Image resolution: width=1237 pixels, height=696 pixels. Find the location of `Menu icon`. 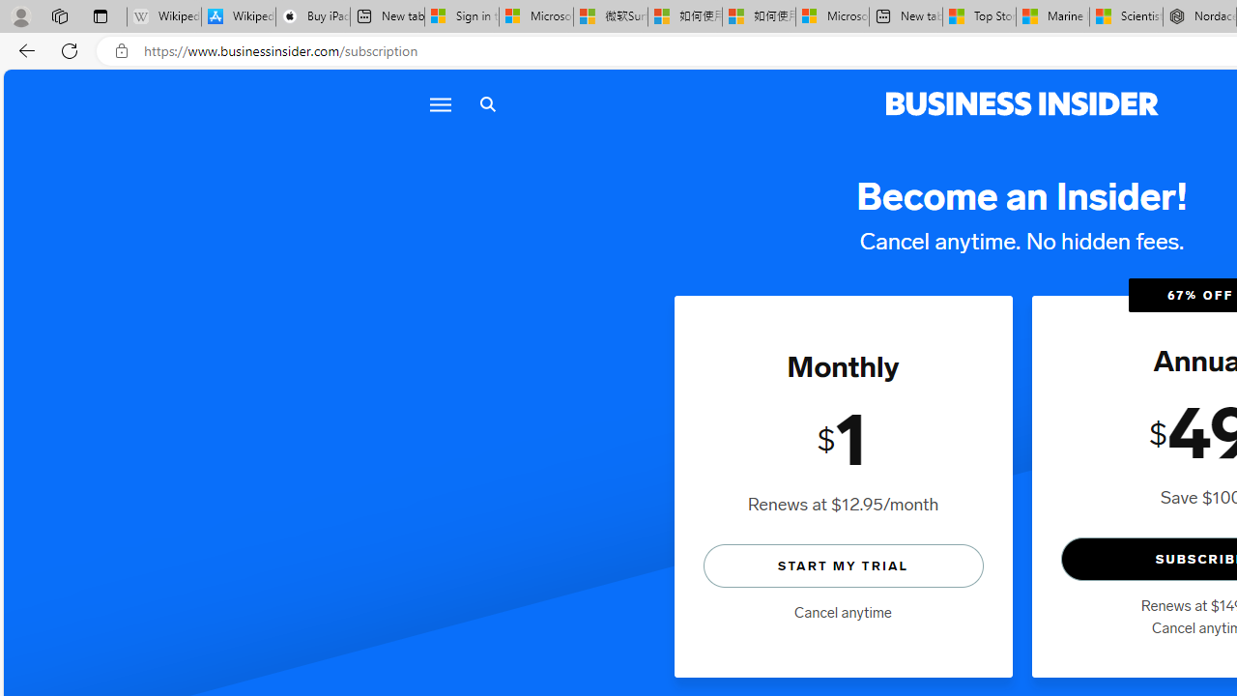

Menu icon is located at coordinates (441, 104).